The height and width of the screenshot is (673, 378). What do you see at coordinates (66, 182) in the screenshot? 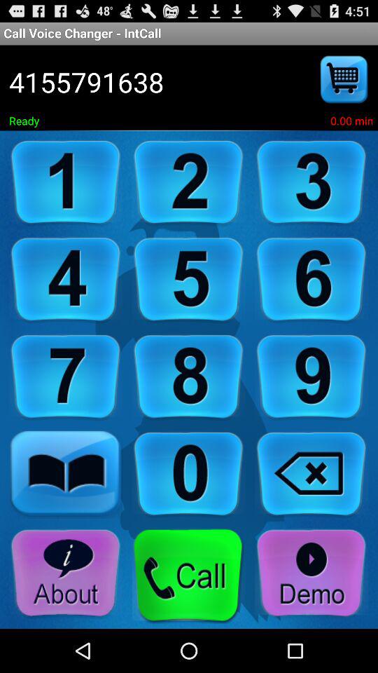
I see `enter the number one` at bounding box center [66, 182].